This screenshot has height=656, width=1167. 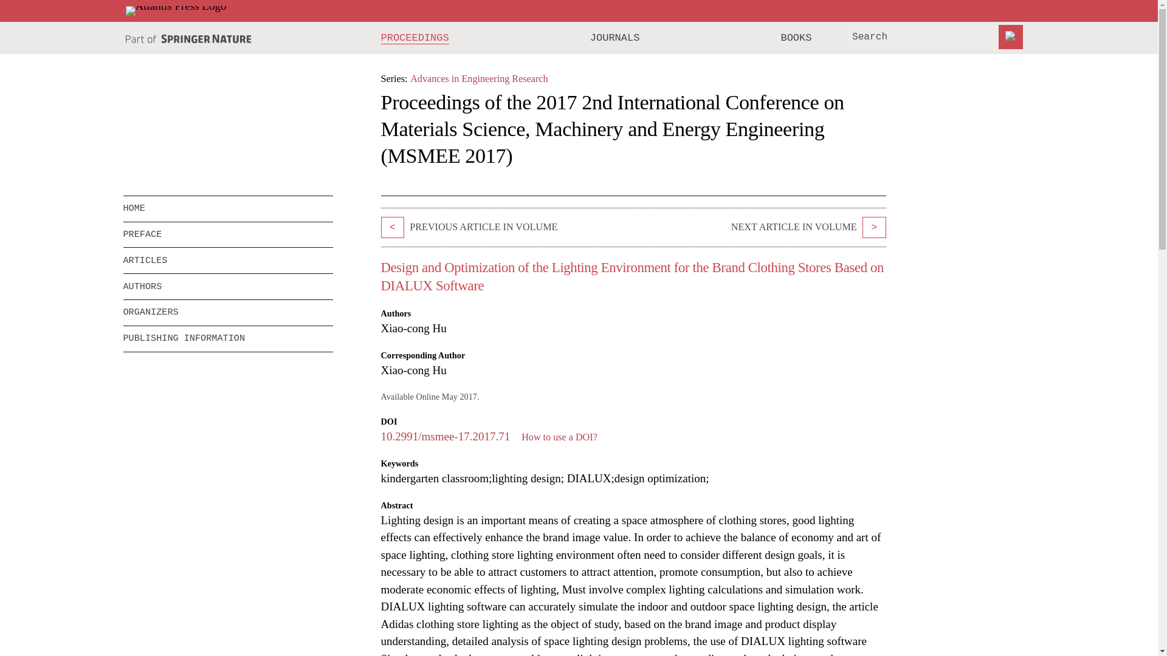 I want to click on Dynamic Sensitivity Analyses of Projectile Muzzle Velocities, so click(x=874, y=227).